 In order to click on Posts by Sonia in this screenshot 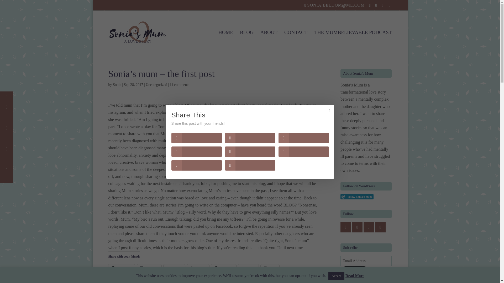, I will do `click(117, 85)`.